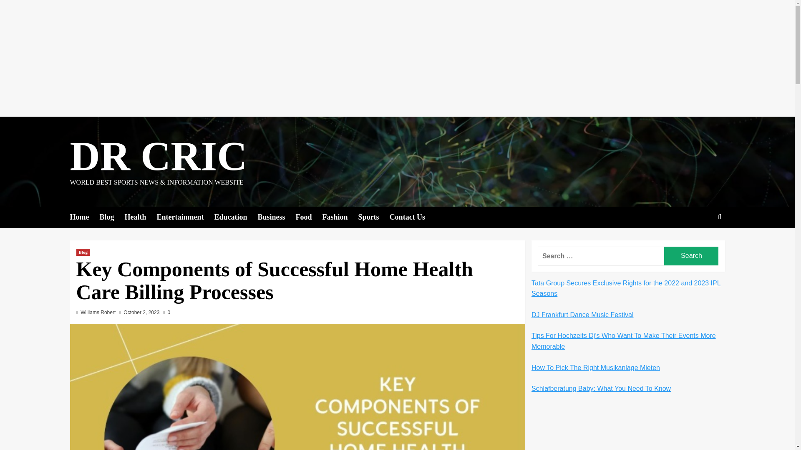  Describe the element at coordinates (277, 217) in the screenshot. I see `Business` at that location.